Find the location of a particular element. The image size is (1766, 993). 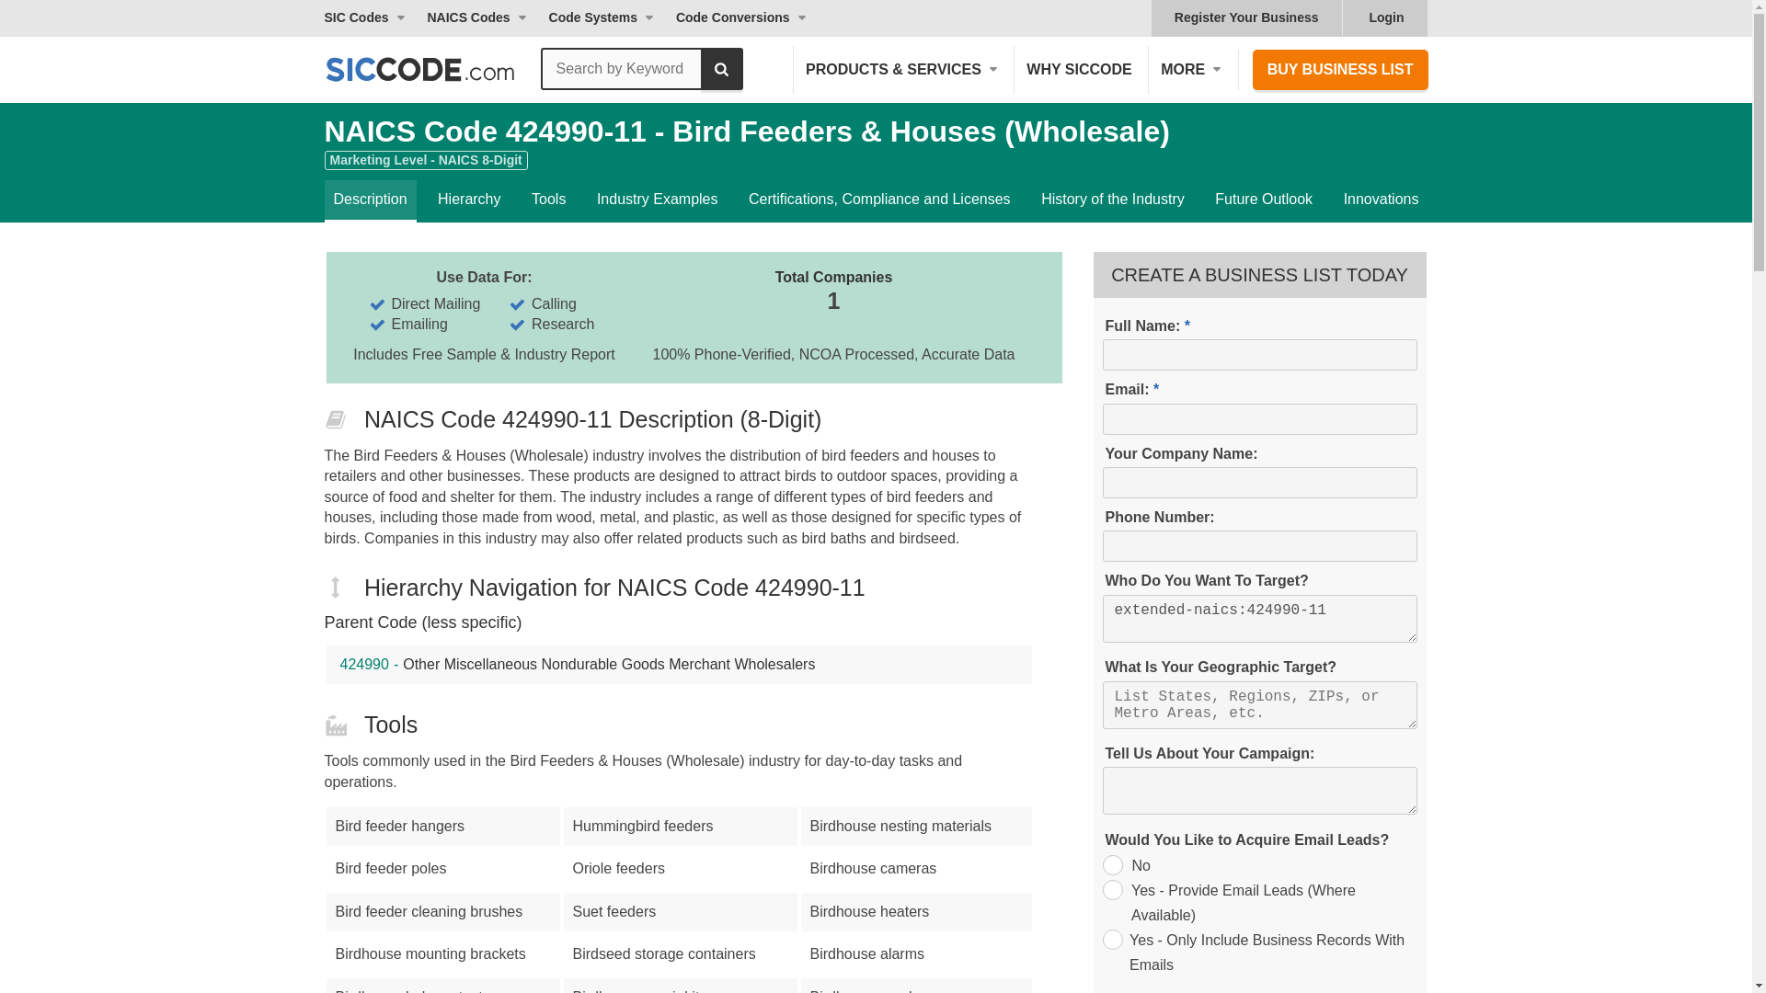

Yes, where available is located at coordinates (1111, 889).